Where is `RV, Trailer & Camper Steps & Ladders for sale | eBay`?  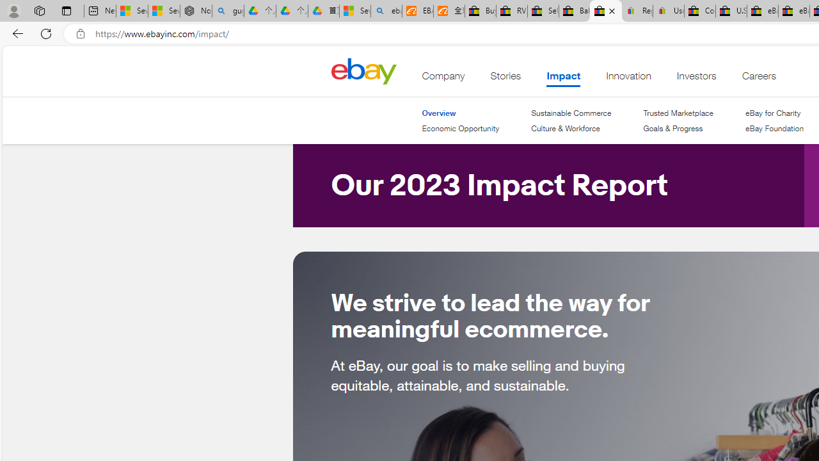
RV, Trailer & Camper Steps & Ladders for sale | eBay is located at coordinates (512, 12).